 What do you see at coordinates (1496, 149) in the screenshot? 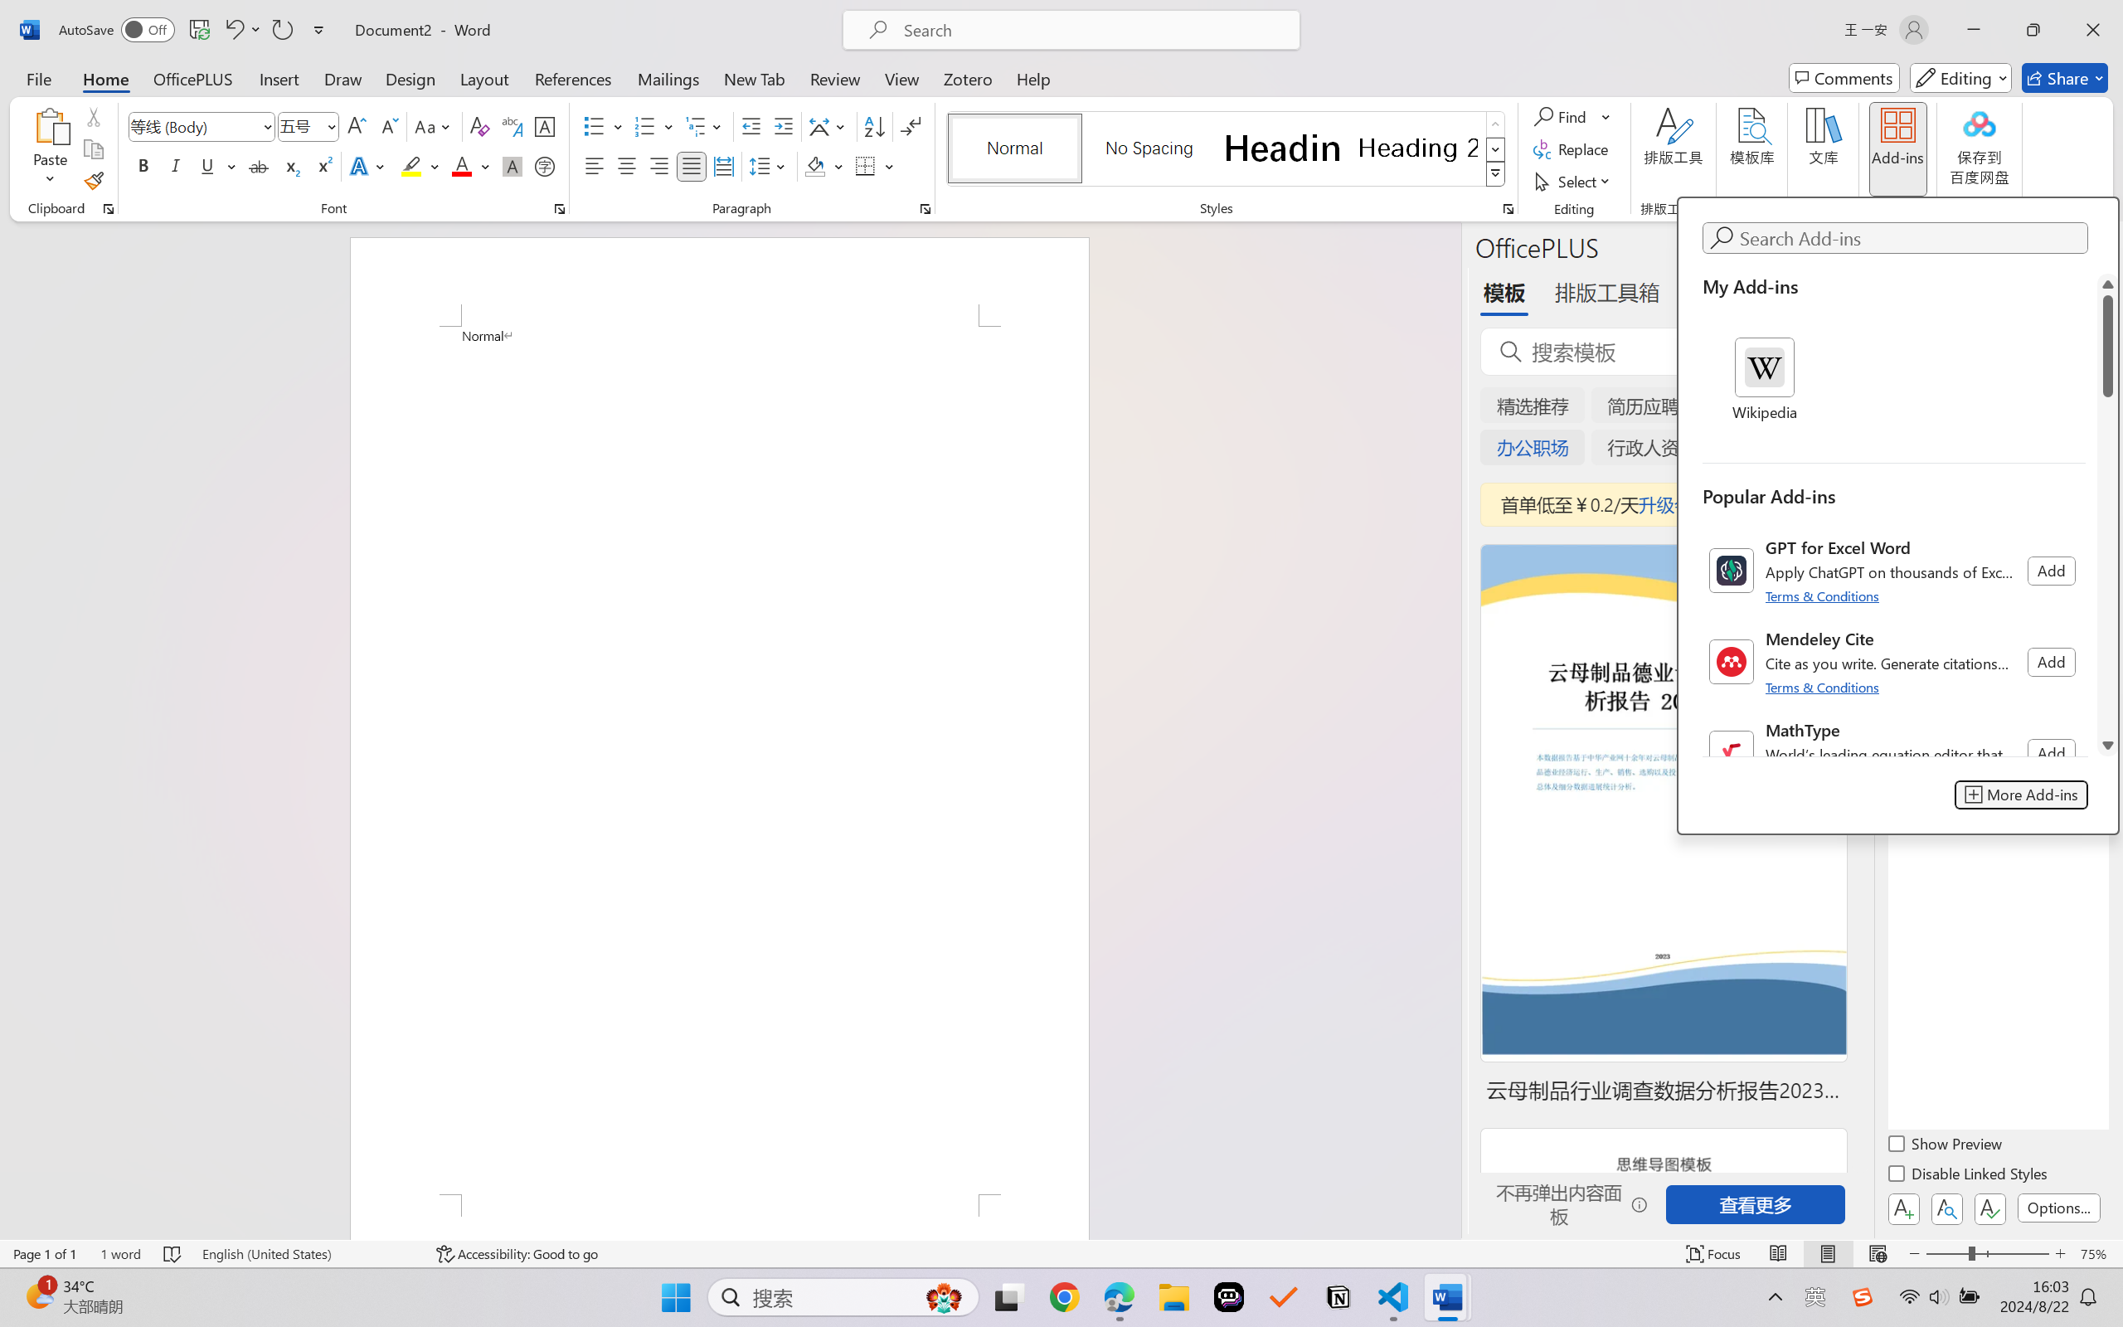
I see `Row Down` at bounding box center [1496, 149].